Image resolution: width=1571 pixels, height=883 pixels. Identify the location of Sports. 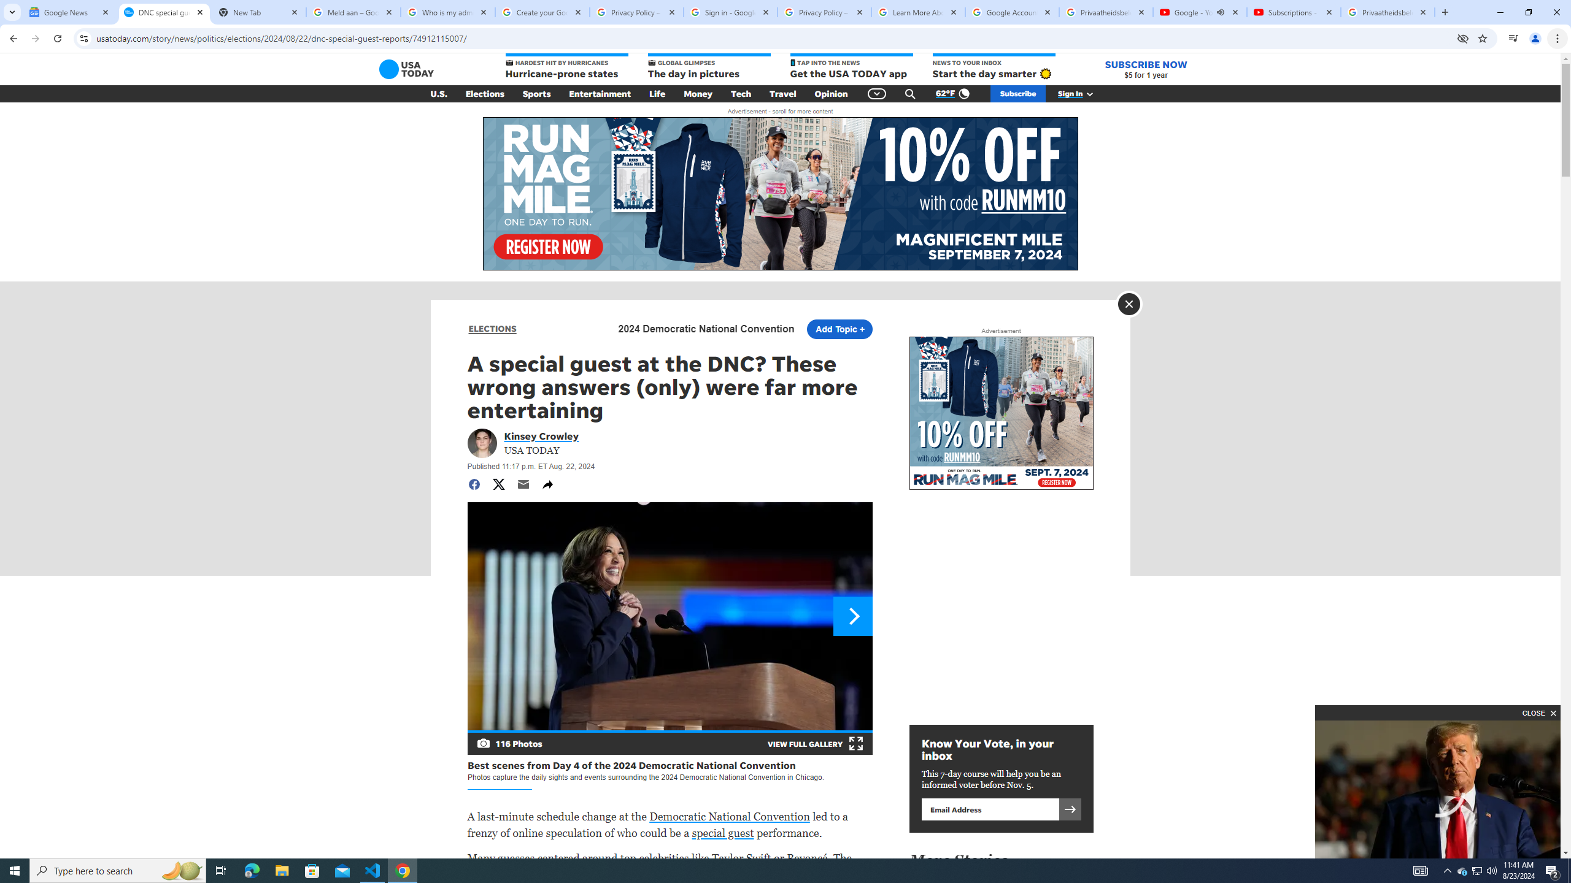
(537, 94).